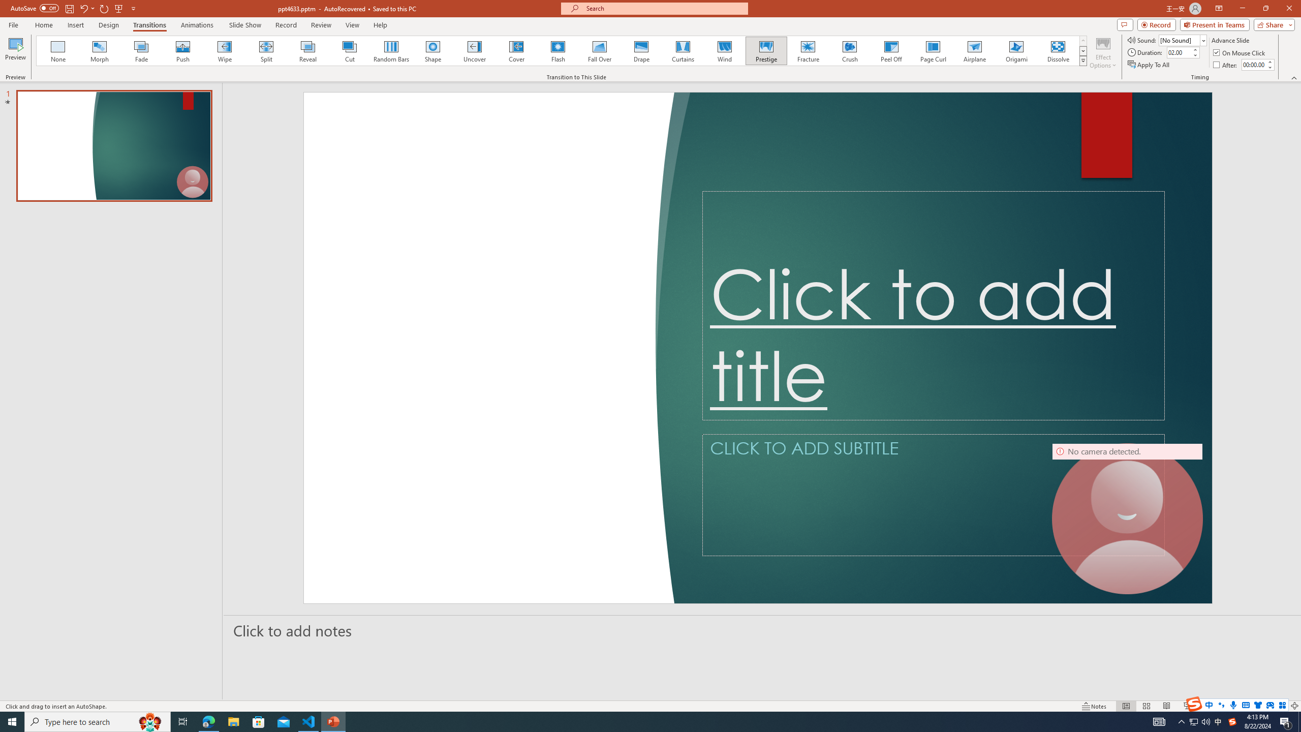  Describe the element at coordinates (1058, 51) in the screenshot. I see `Dissolve` at that location.